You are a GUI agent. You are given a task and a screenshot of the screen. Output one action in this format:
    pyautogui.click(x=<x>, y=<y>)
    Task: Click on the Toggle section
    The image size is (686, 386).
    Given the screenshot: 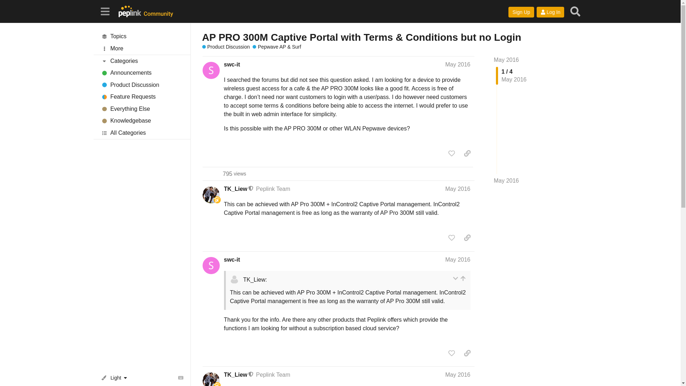 What is the action you would take?
    pyautogui.click(x=142, y=36)
    